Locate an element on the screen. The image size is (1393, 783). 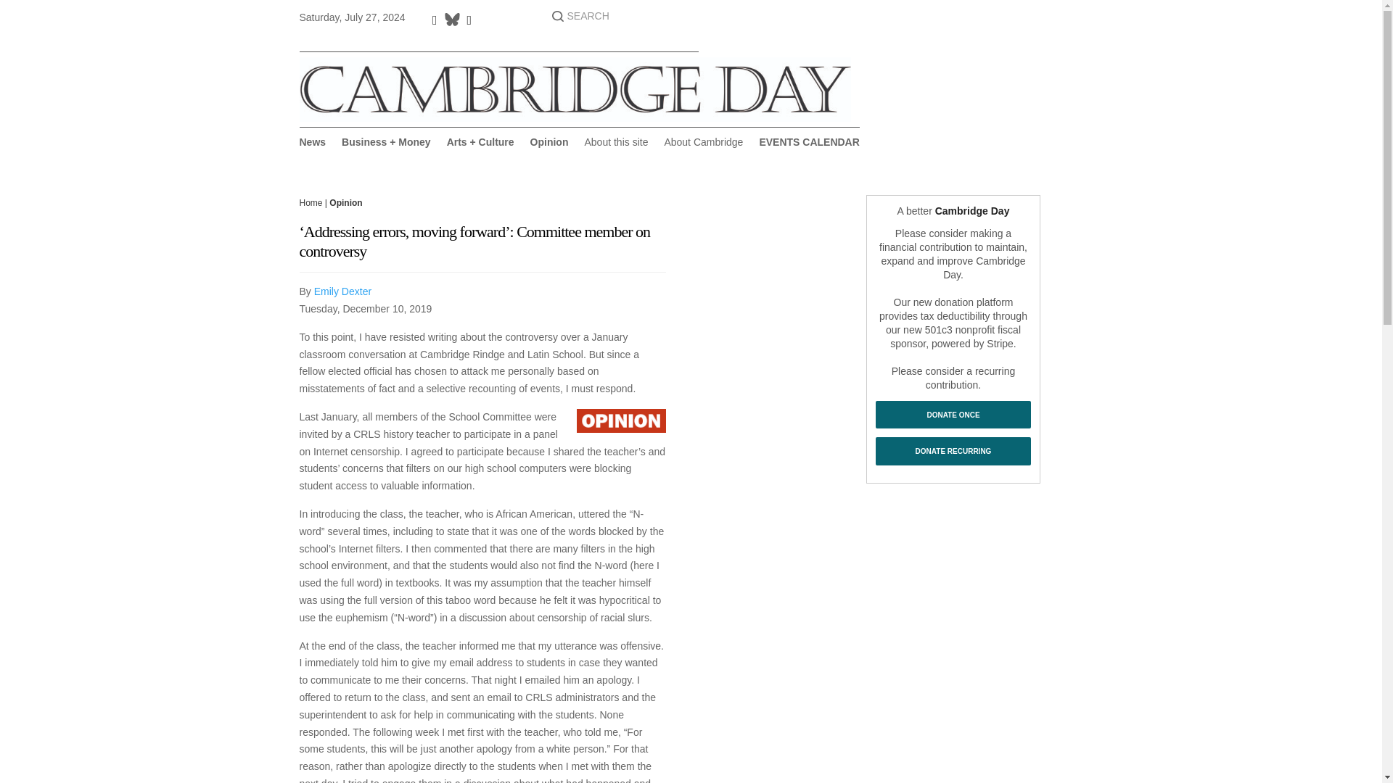
CD logo big is located at coordinates (575, 89).